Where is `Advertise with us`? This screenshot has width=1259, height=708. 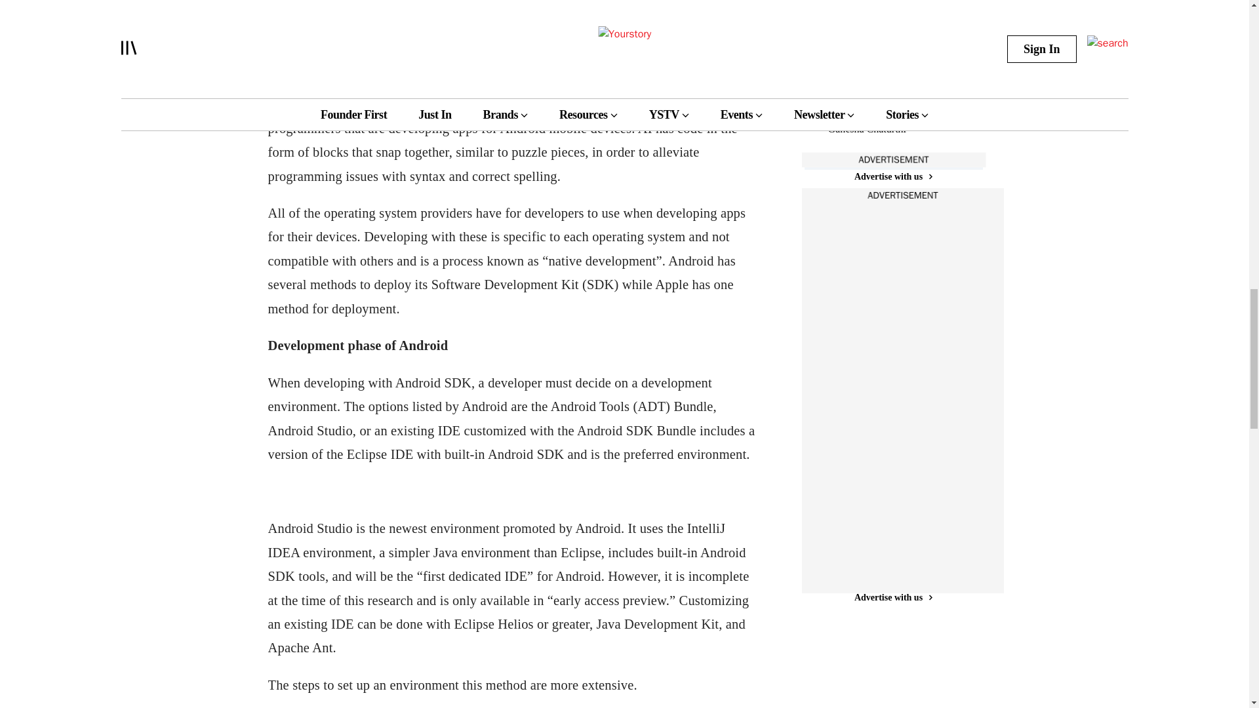 Advertise with us is located at coordinates (893, 176).